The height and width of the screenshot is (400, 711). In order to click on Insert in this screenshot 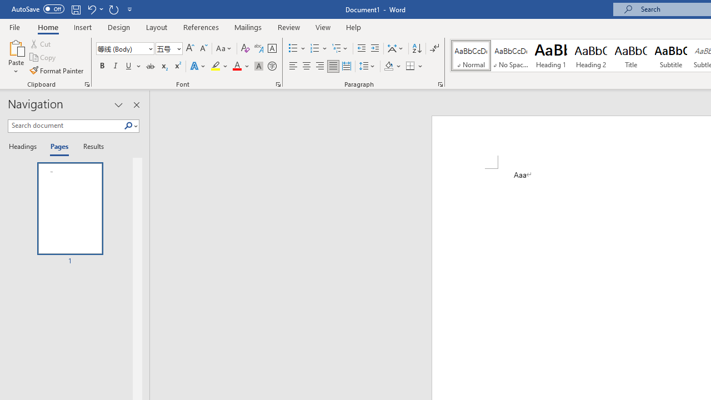, I will do `click(83, 27)`.